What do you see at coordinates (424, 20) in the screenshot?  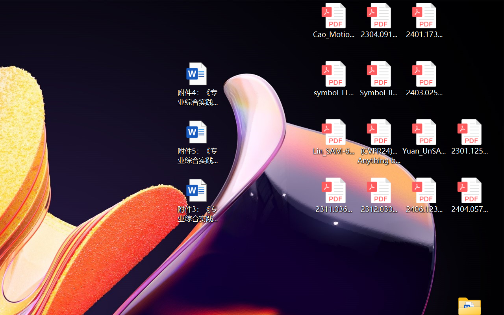 I see `2401.17399v1.pdf` at bounding box center [424, 20].